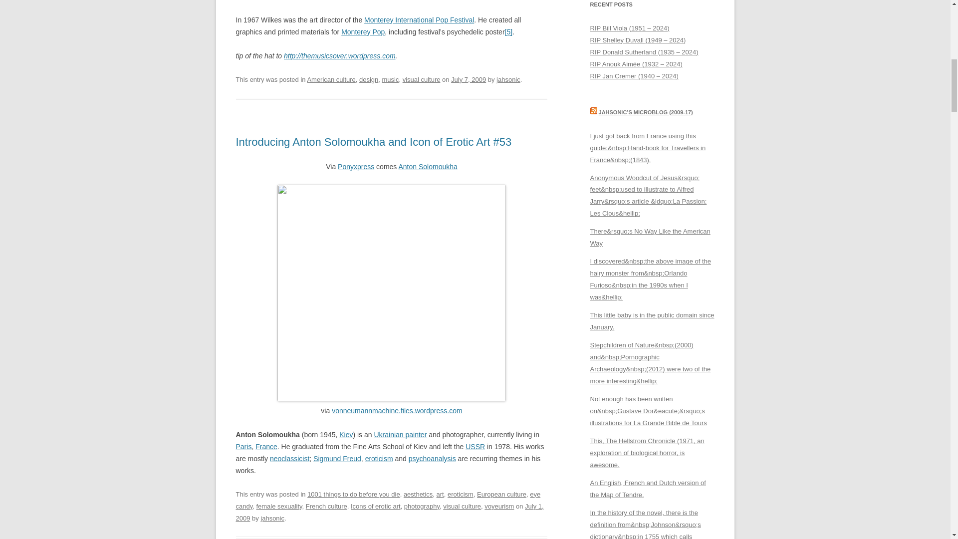  I want to click on American culture, so click(331, 80).